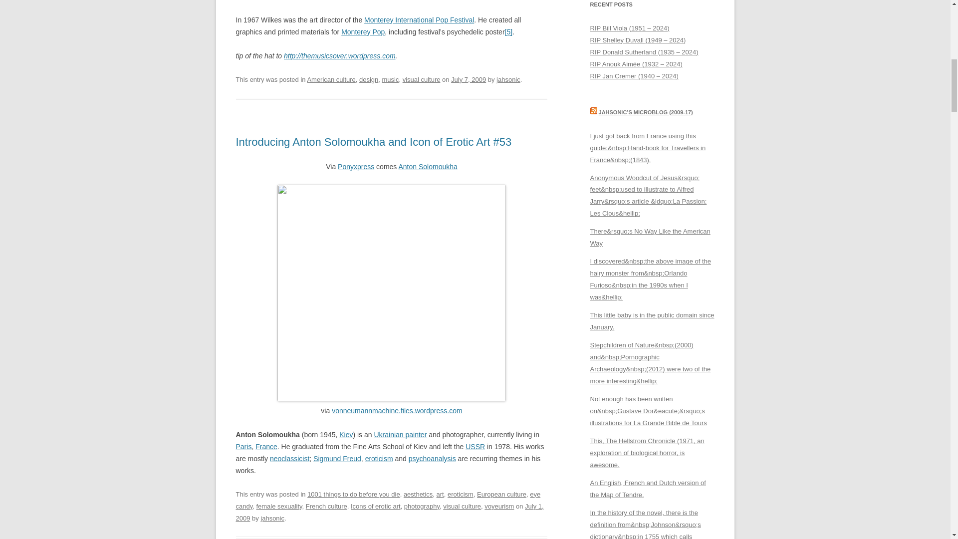  I want to click on American culture, so click(331, 80).